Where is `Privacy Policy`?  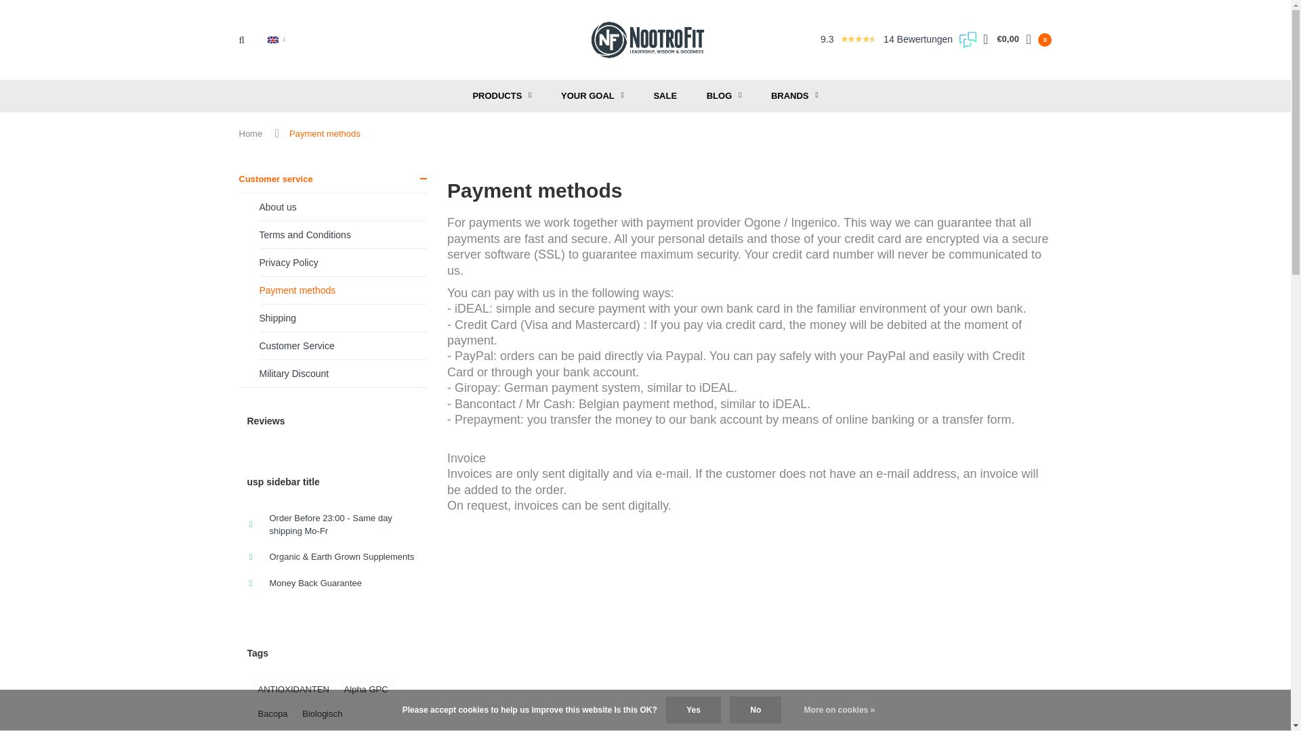 Privacy Policy is located at coordinates (343, 263).